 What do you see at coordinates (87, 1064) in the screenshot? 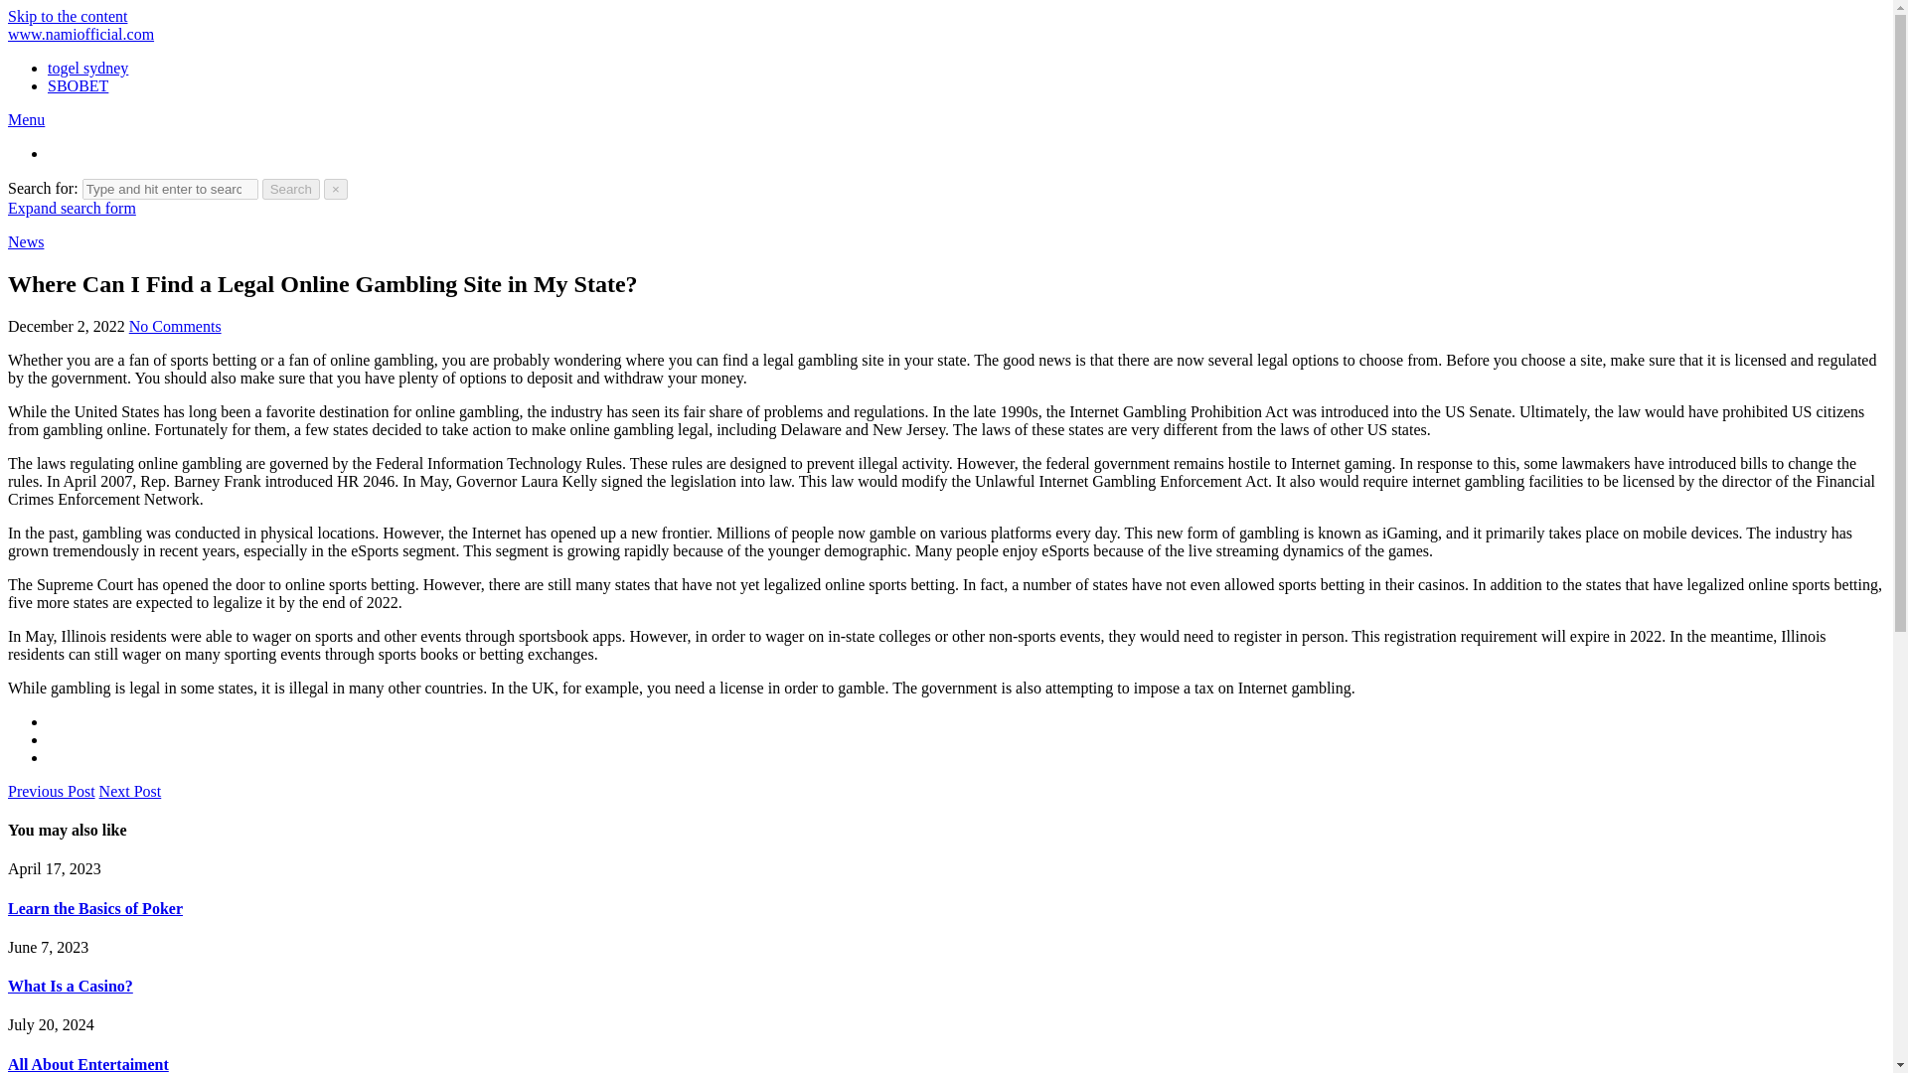
I see `All About Entertaiment` at bounding box center [87, 1064].